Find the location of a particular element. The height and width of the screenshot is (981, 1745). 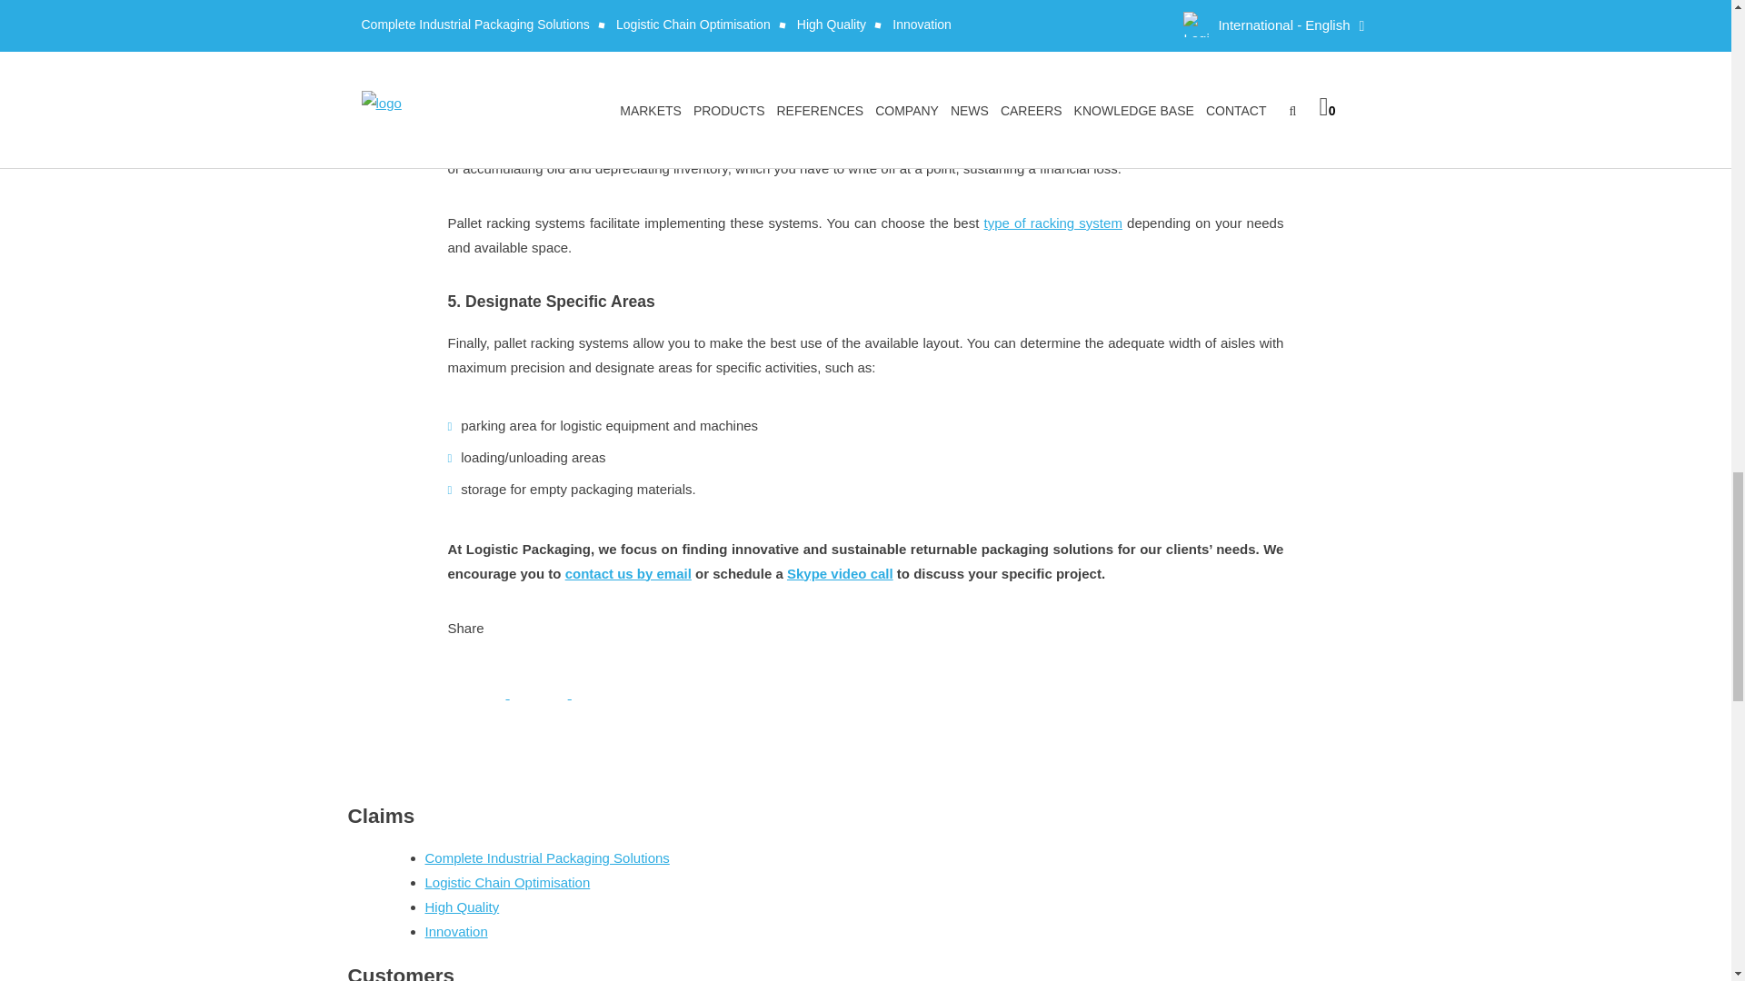

High Quality is located at coordinates (462, 907).